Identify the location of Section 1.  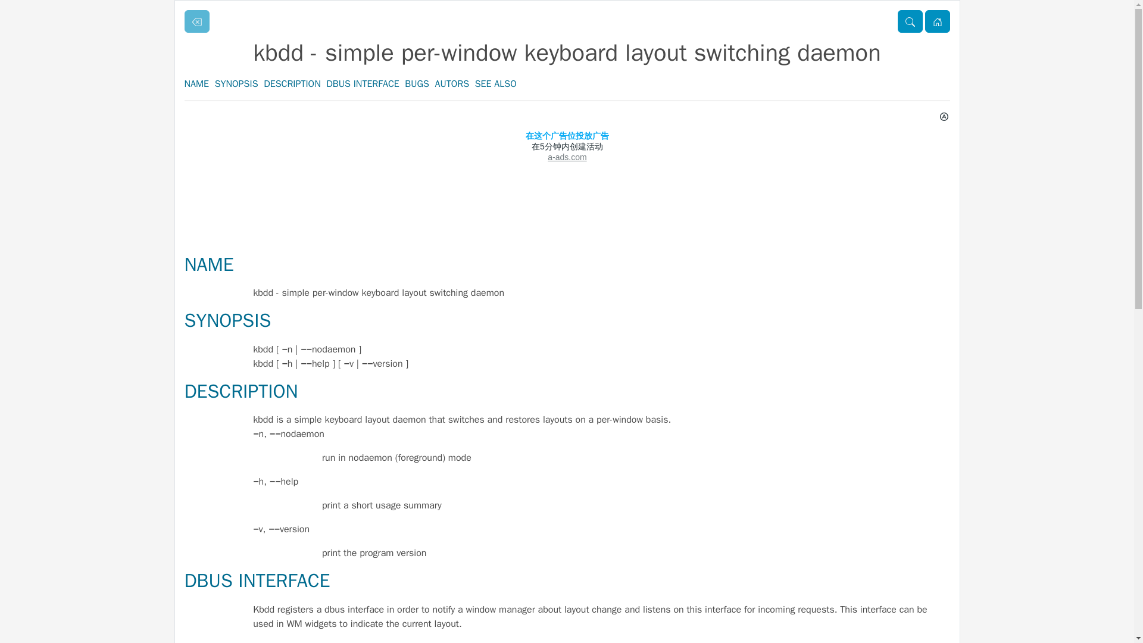
(910, 21).